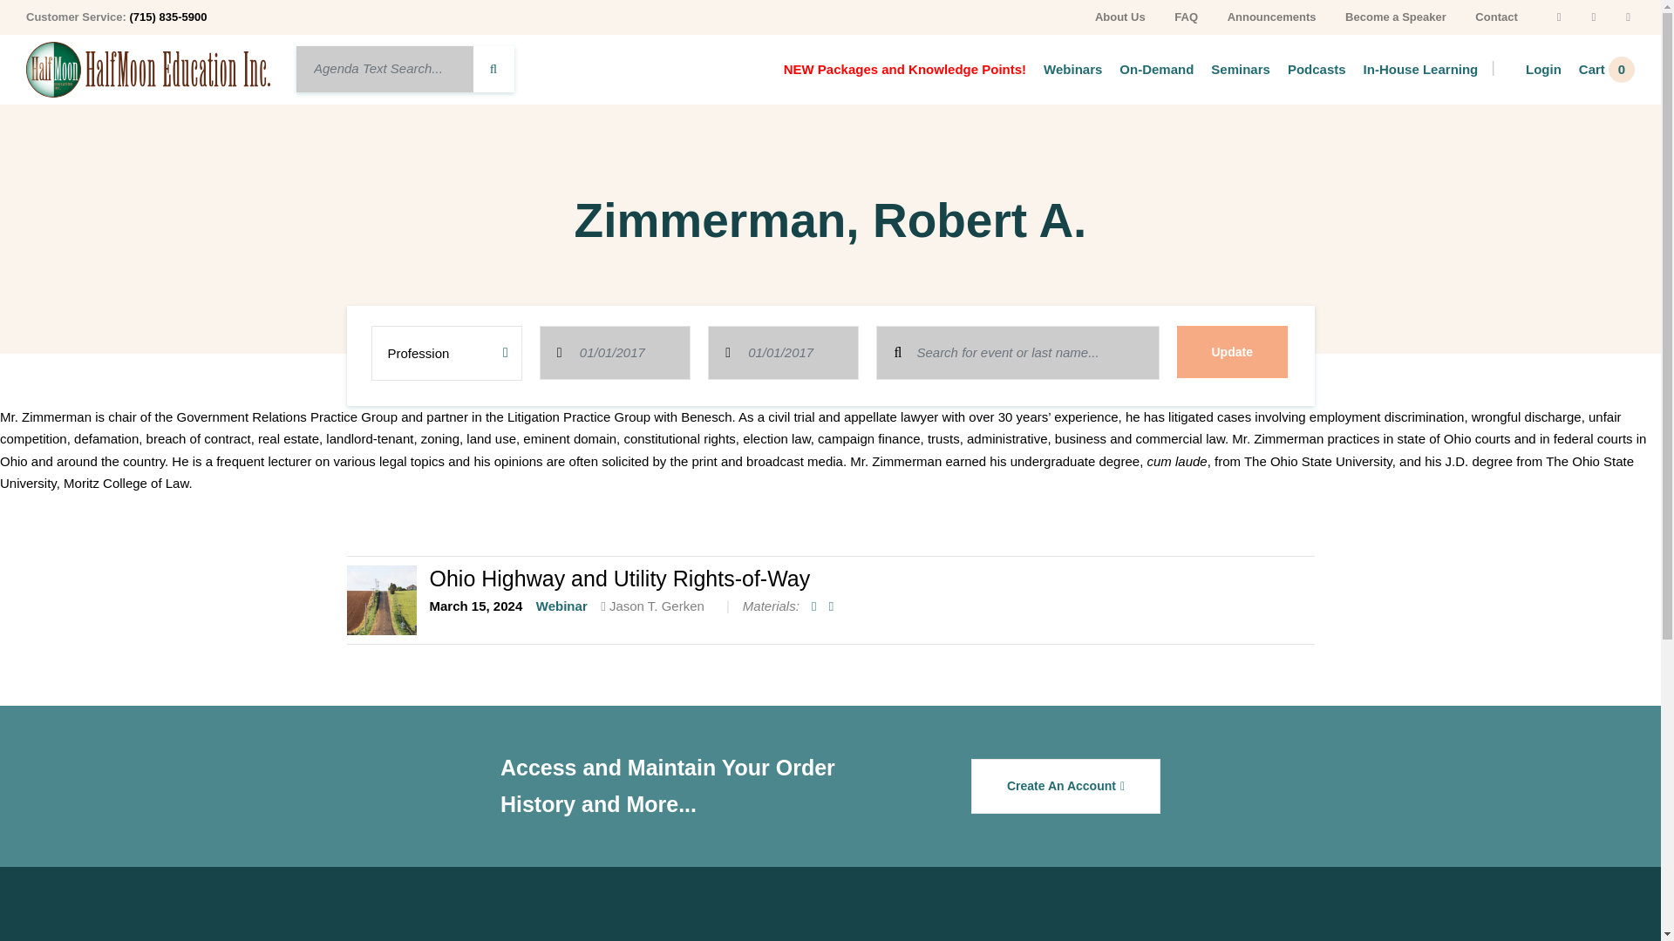 The height and width of the screenshot is (941, 1674). Describe the element at coordinates (446, 353) in the screenshot. I see `Profession` at that location.